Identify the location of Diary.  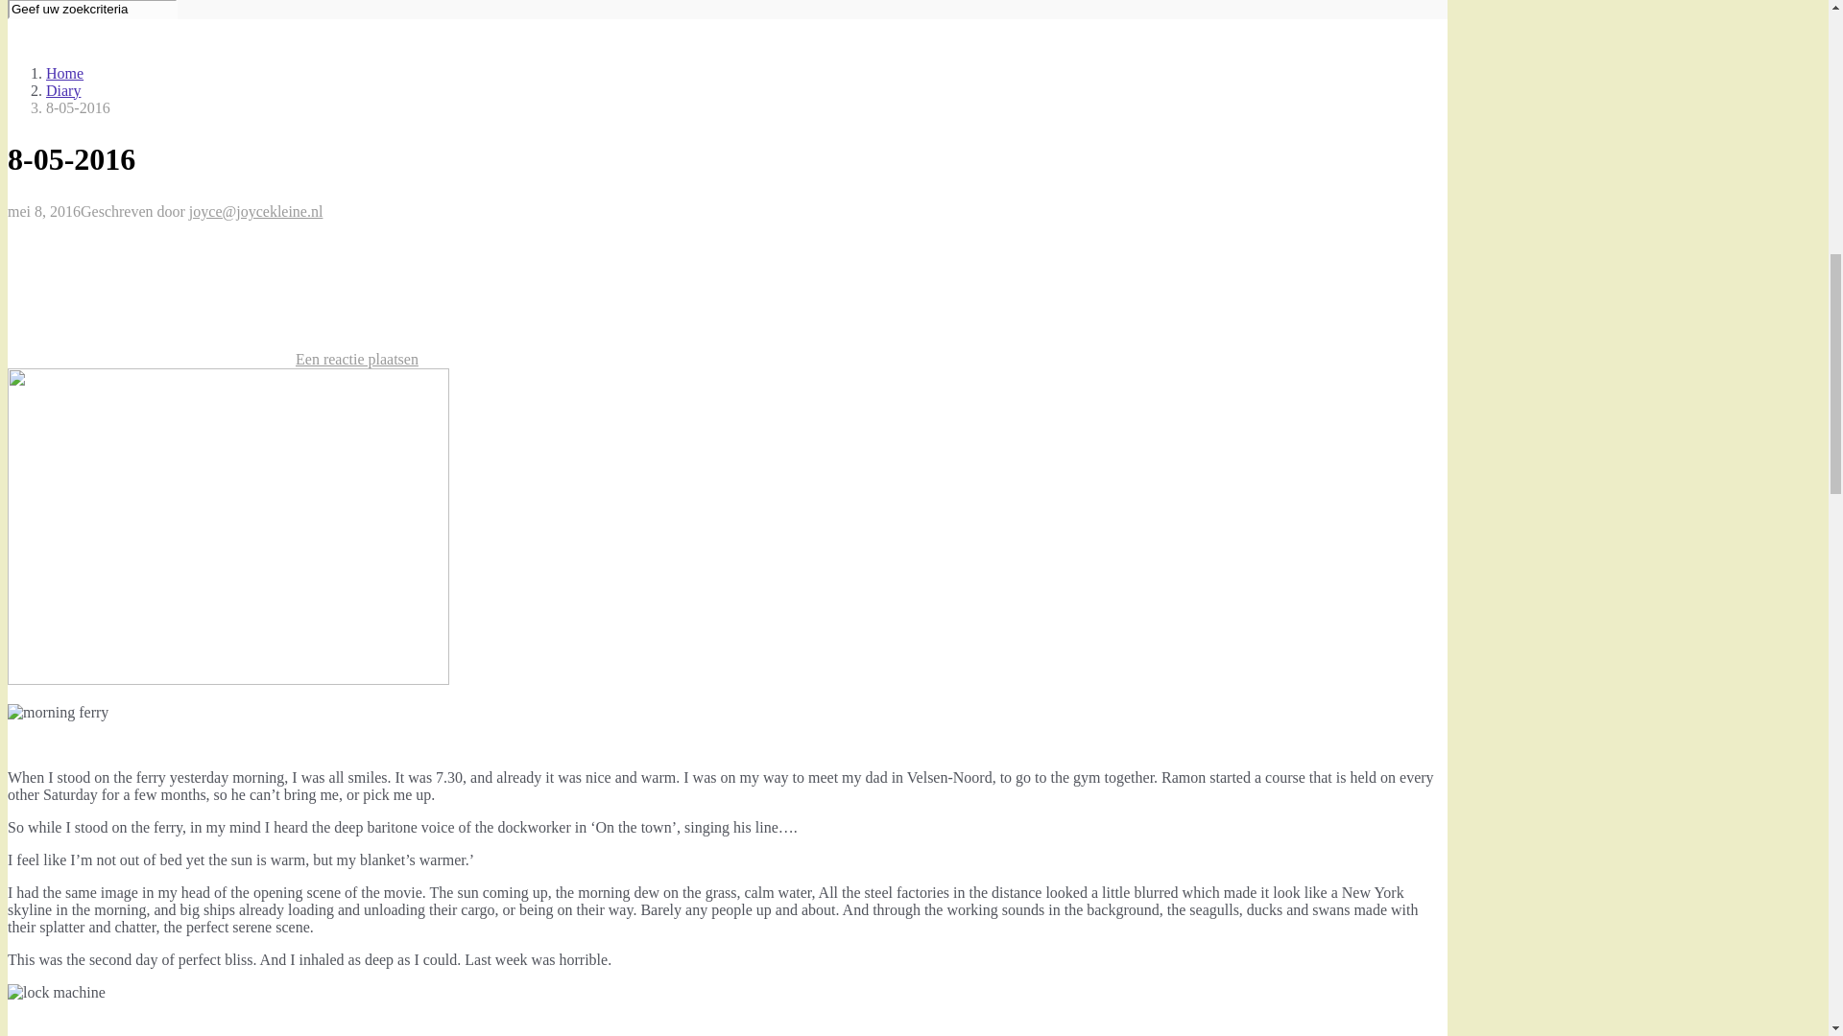
(63, 90).